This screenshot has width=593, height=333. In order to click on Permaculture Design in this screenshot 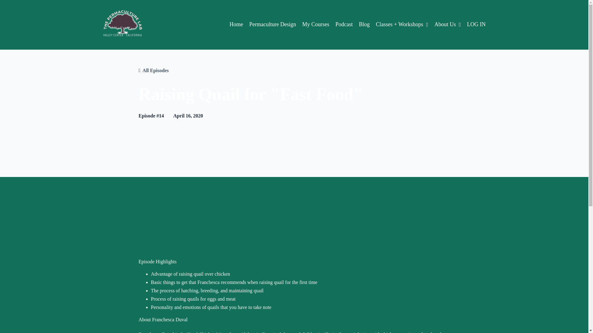, I will do `click(272, 24)`.